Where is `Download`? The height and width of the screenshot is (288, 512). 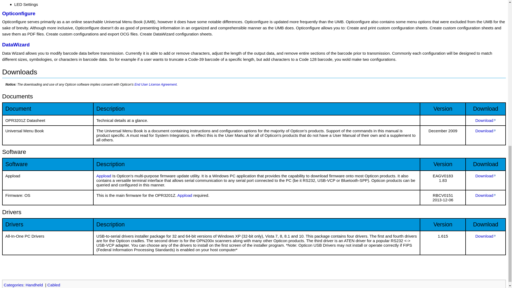 Download is located at coordinates (485, 195).